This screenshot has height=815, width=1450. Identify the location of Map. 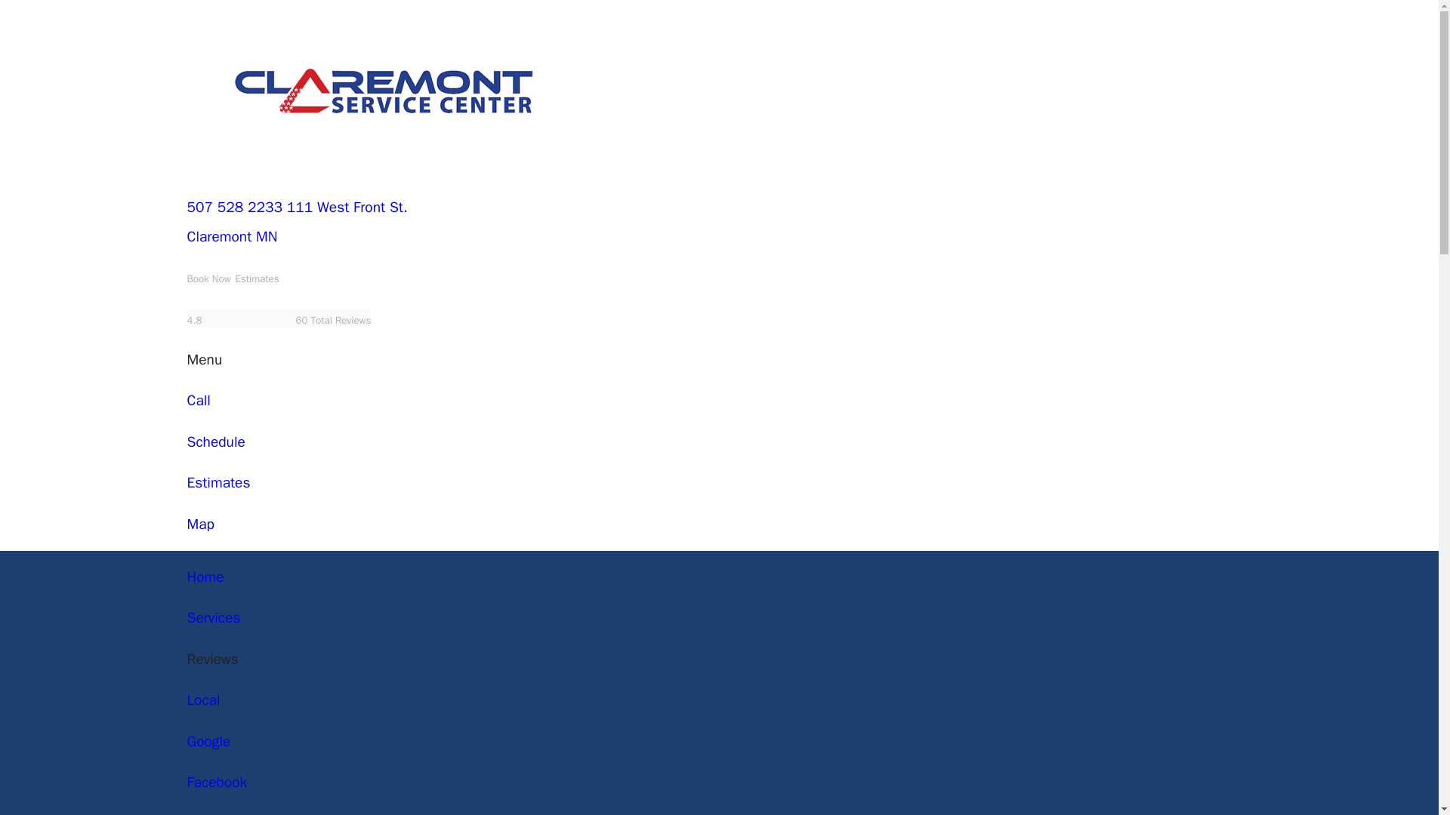
(201, 524).